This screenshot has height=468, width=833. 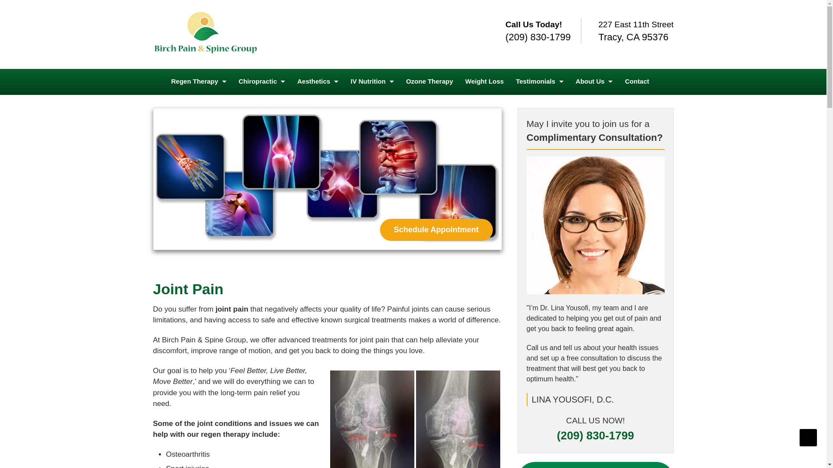 I want to click on Testimonials, so click(x=540, y=81).